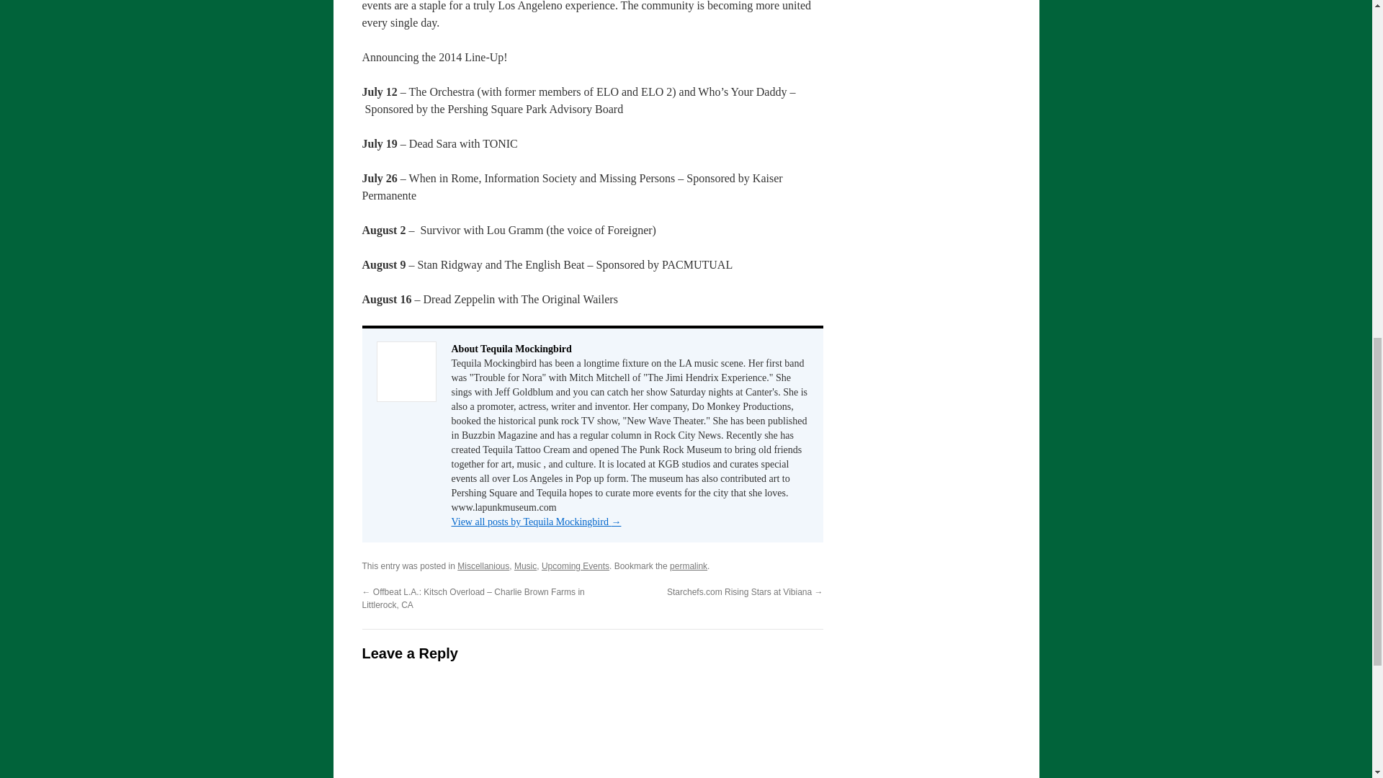  I want to click on Music, so click(525, 565).